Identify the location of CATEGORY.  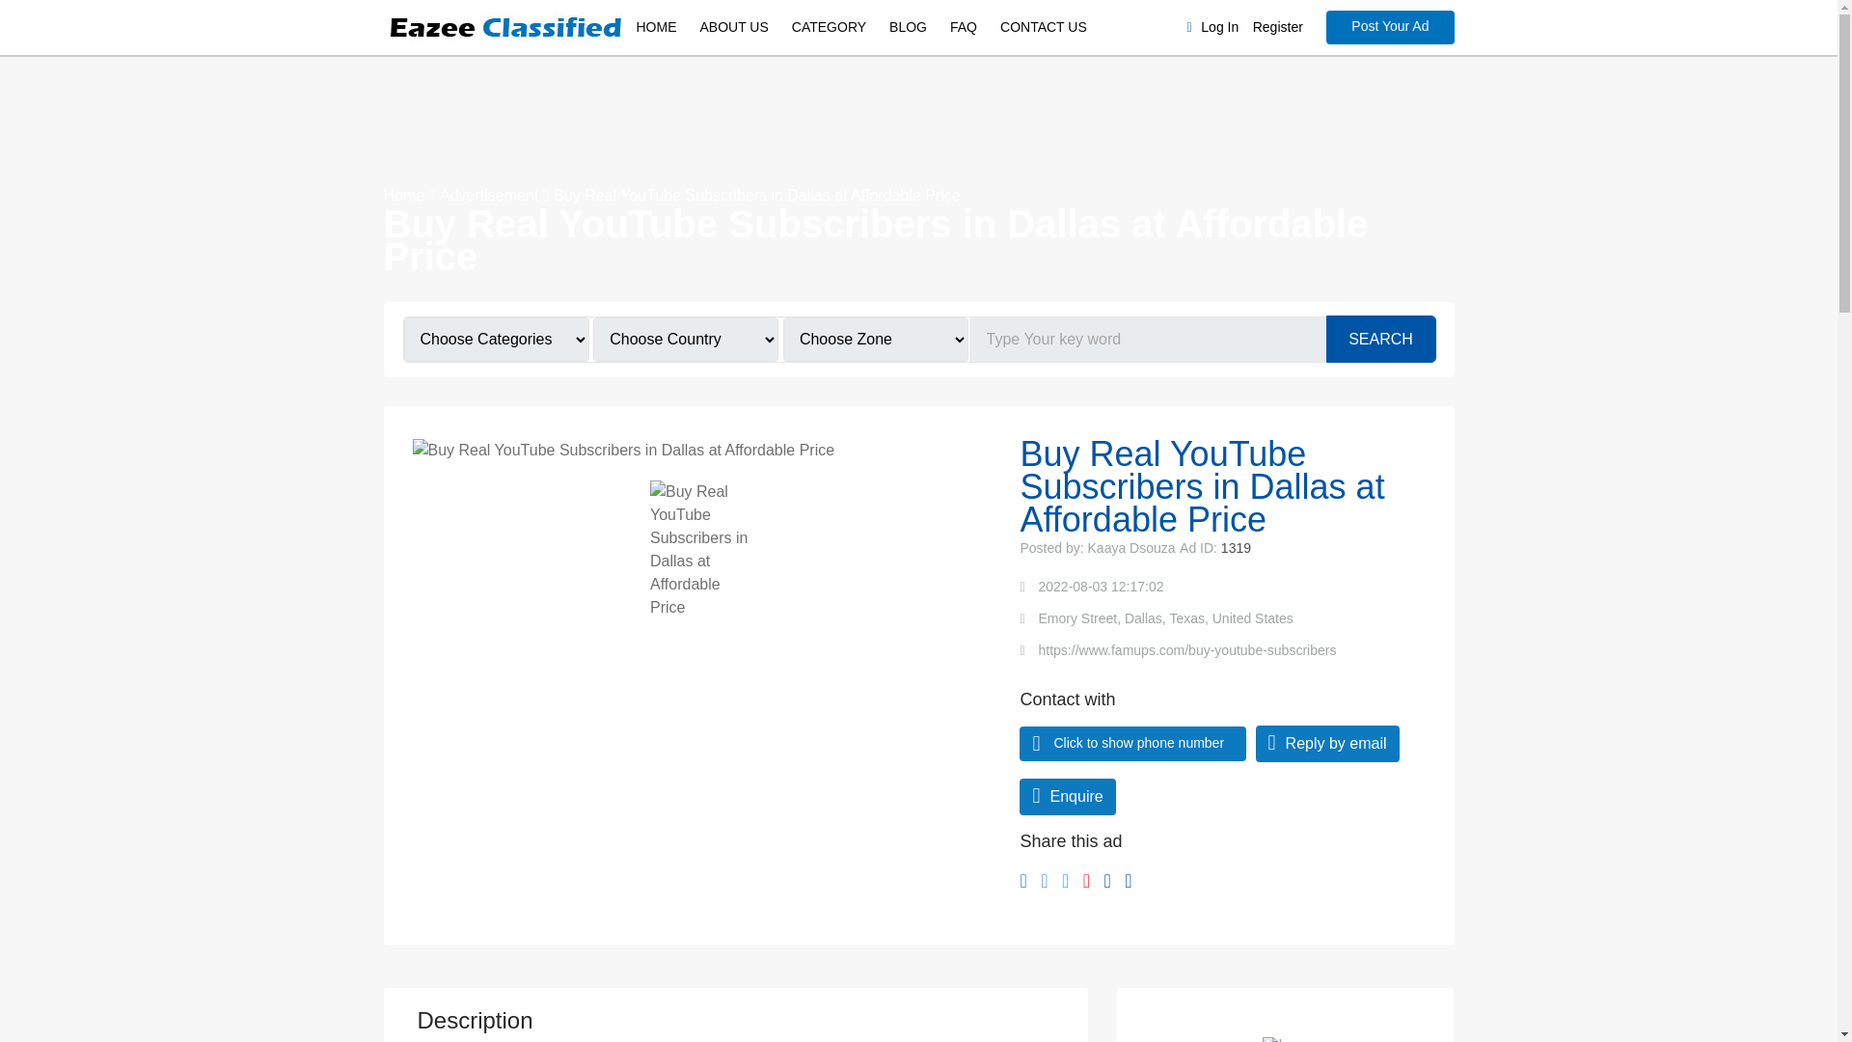
(829, 27).